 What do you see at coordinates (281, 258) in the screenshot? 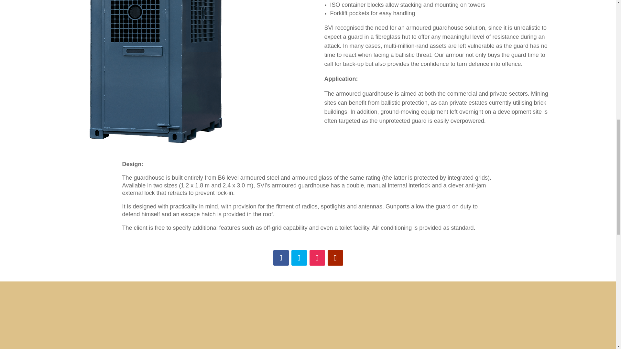
I see `Follow on Facebook` at bounding box center [281, 258].